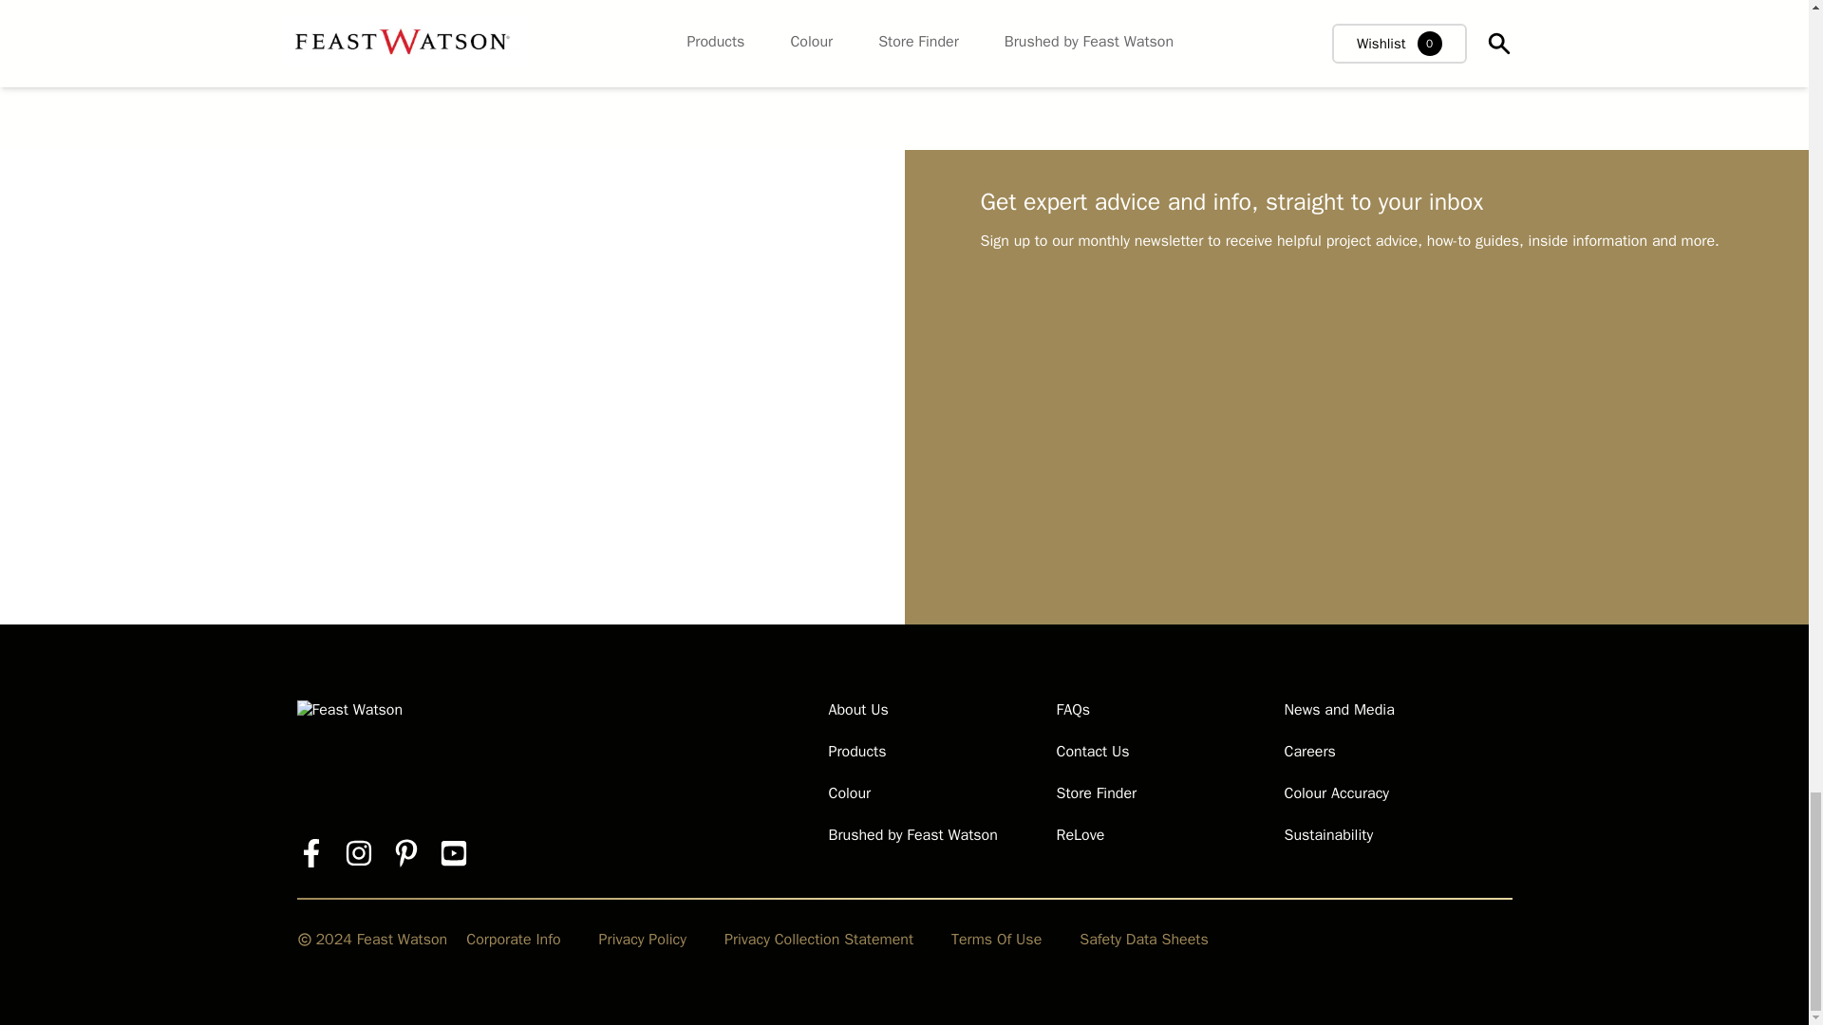  What do you see at coordinates (1092, 752) in the screenshot?
I see `Contact Us` at bounding box center [1092, 752].